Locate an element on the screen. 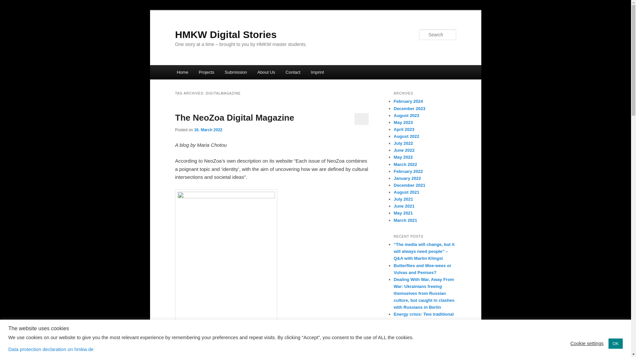 The height and width of the screenshot is (357, 636). Search is located at coordinates (11, 4).